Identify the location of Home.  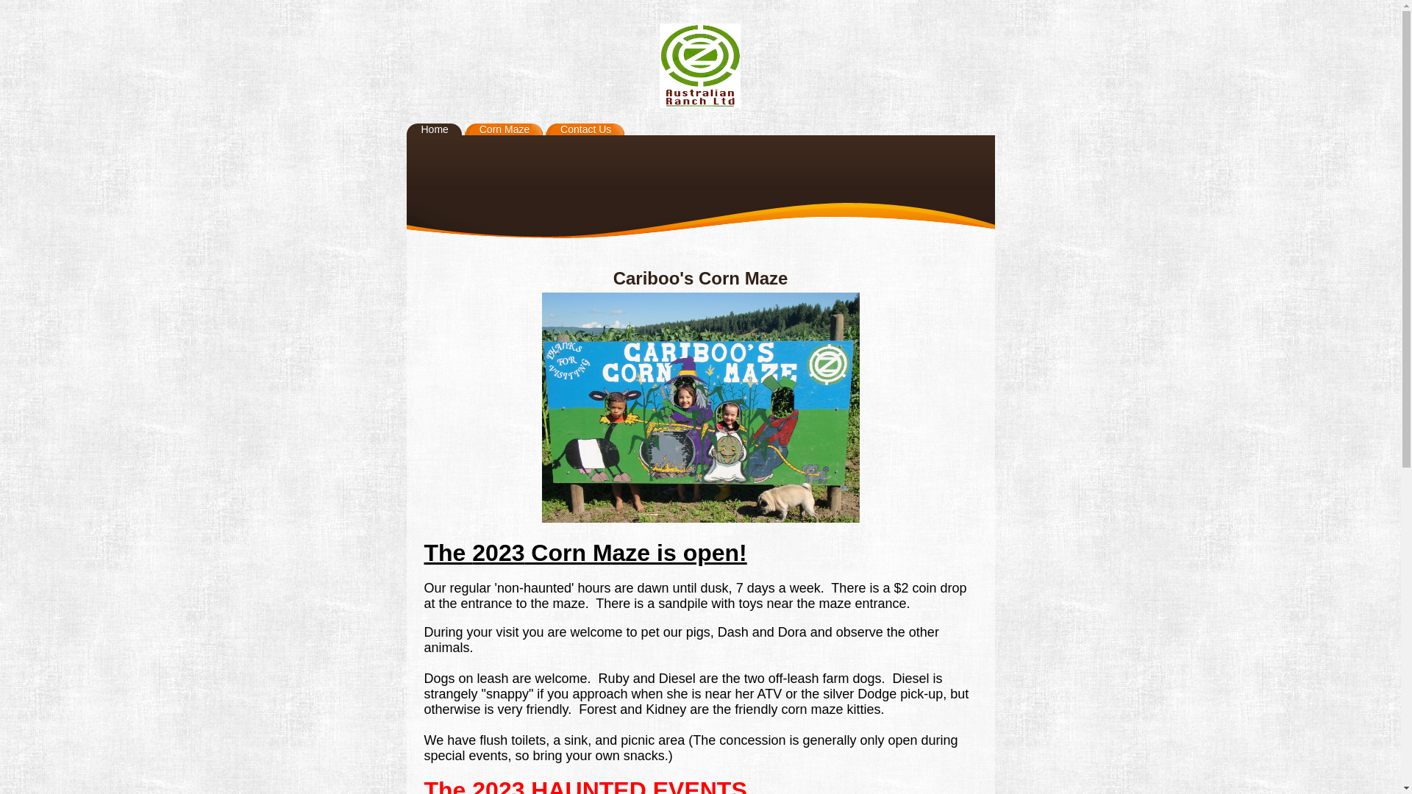
(441, 129).